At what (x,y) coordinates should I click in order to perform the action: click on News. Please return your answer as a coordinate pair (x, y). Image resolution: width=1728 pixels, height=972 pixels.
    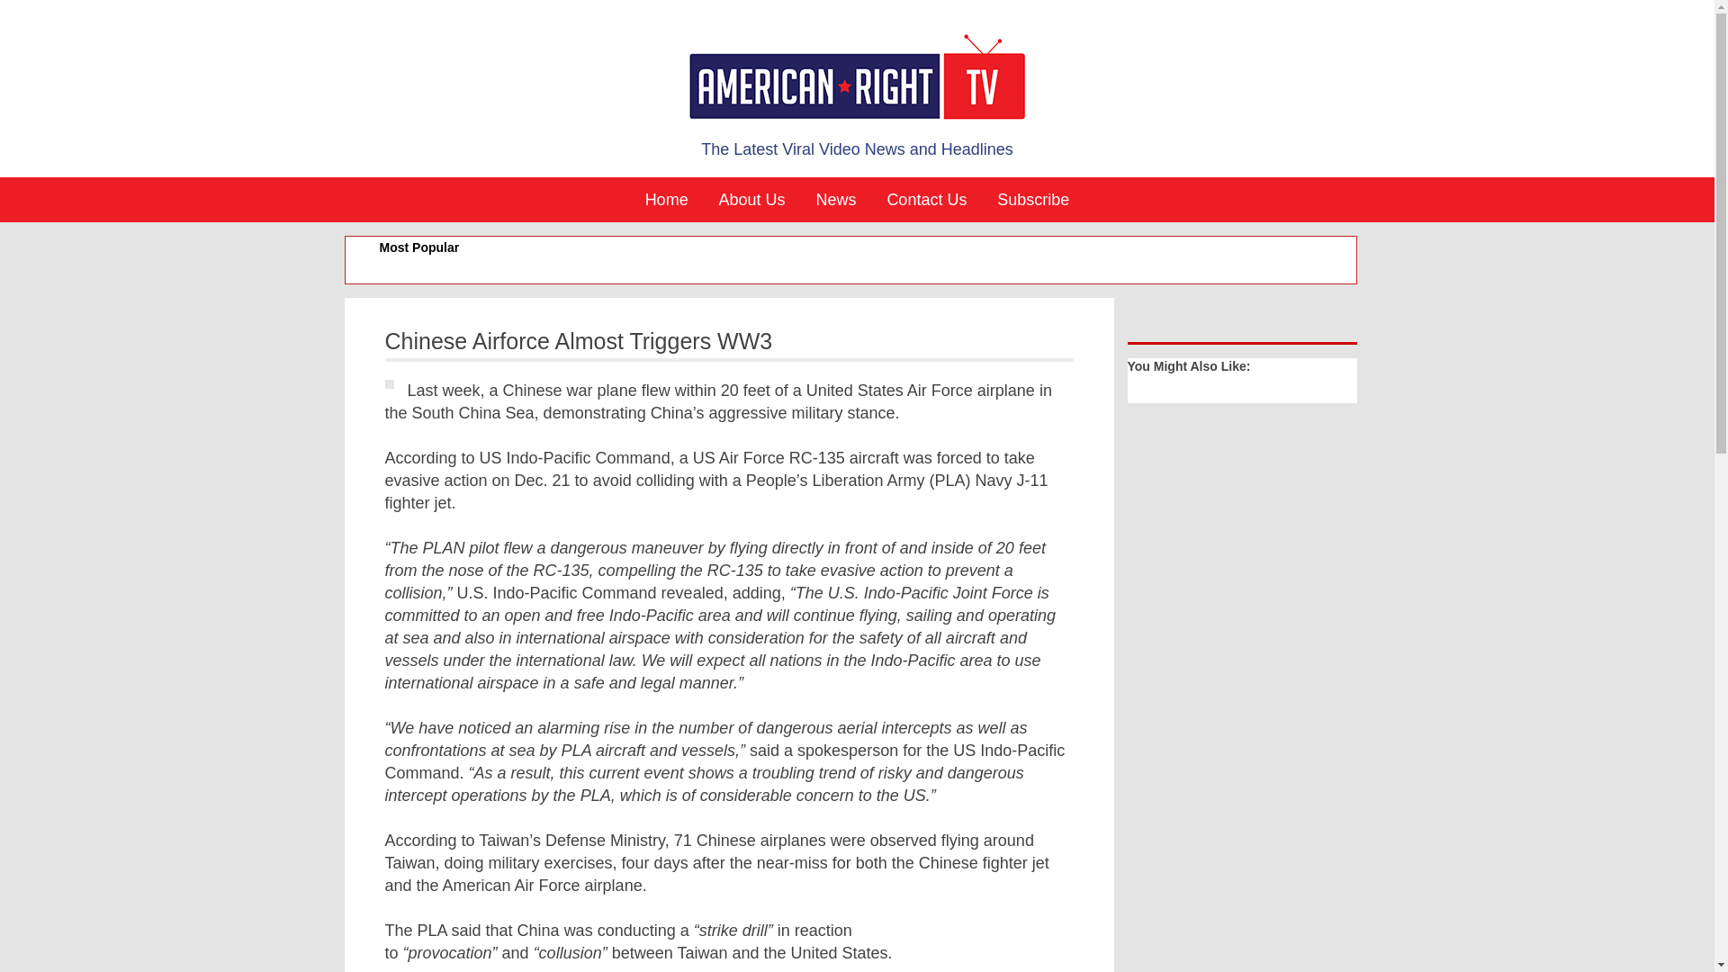
    Looking at the image, I should click on (835, 200).